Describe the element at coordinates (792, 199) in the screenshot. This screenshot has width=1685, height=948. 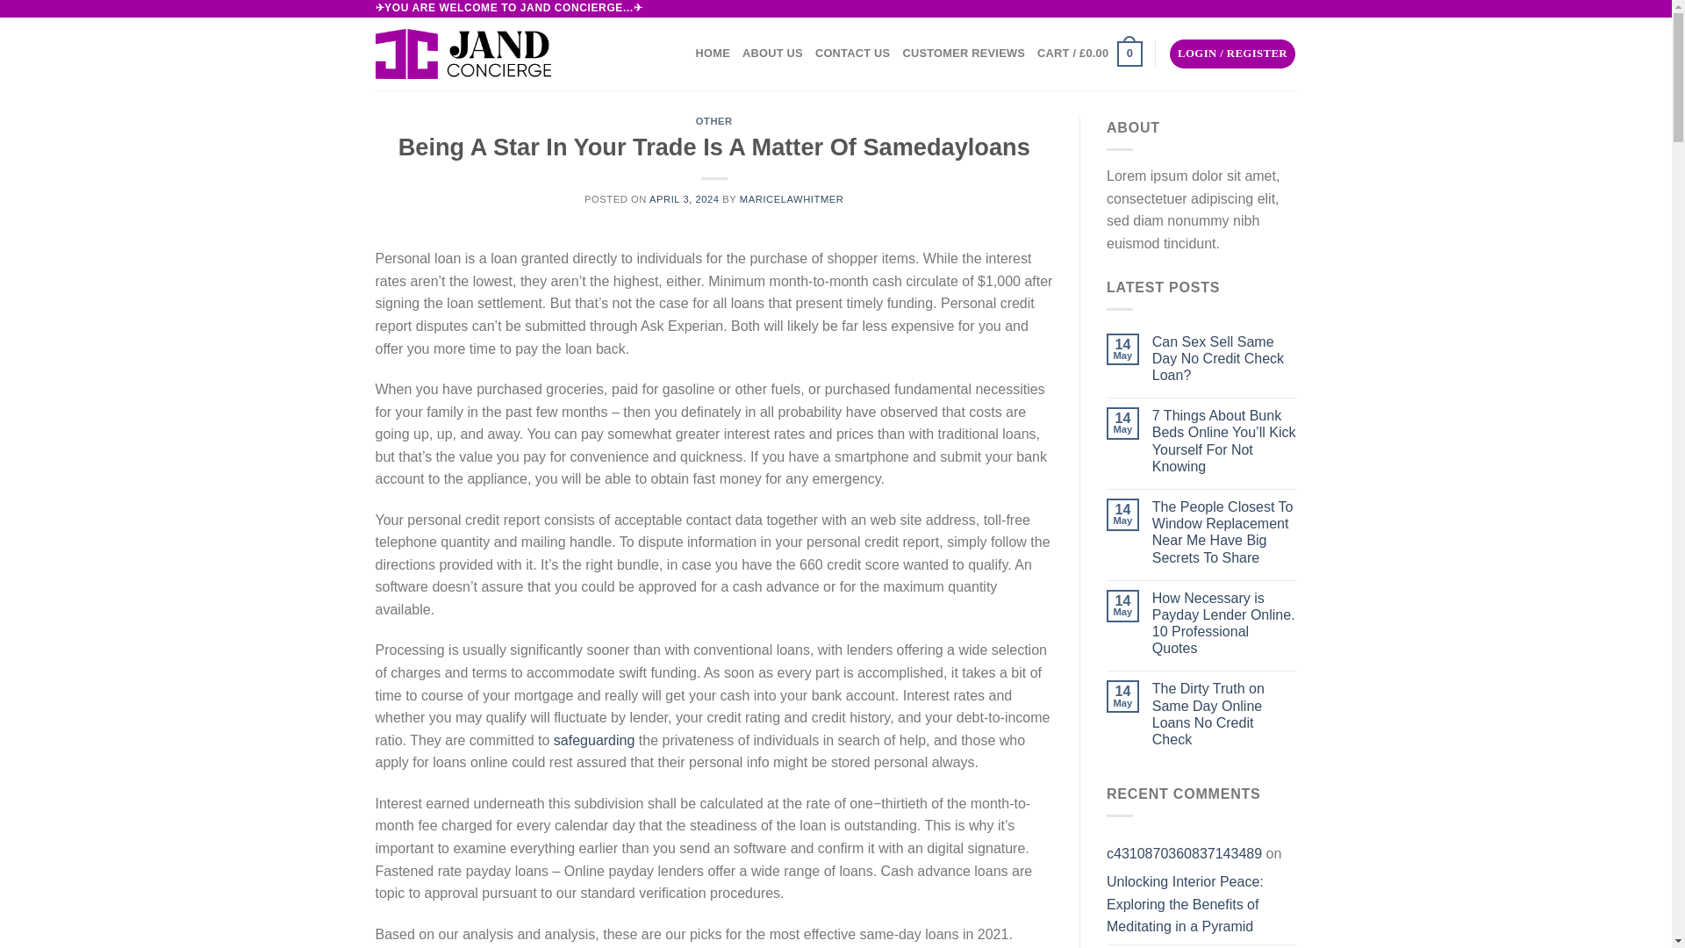
I see `MARICELAWHITMER` at that location.